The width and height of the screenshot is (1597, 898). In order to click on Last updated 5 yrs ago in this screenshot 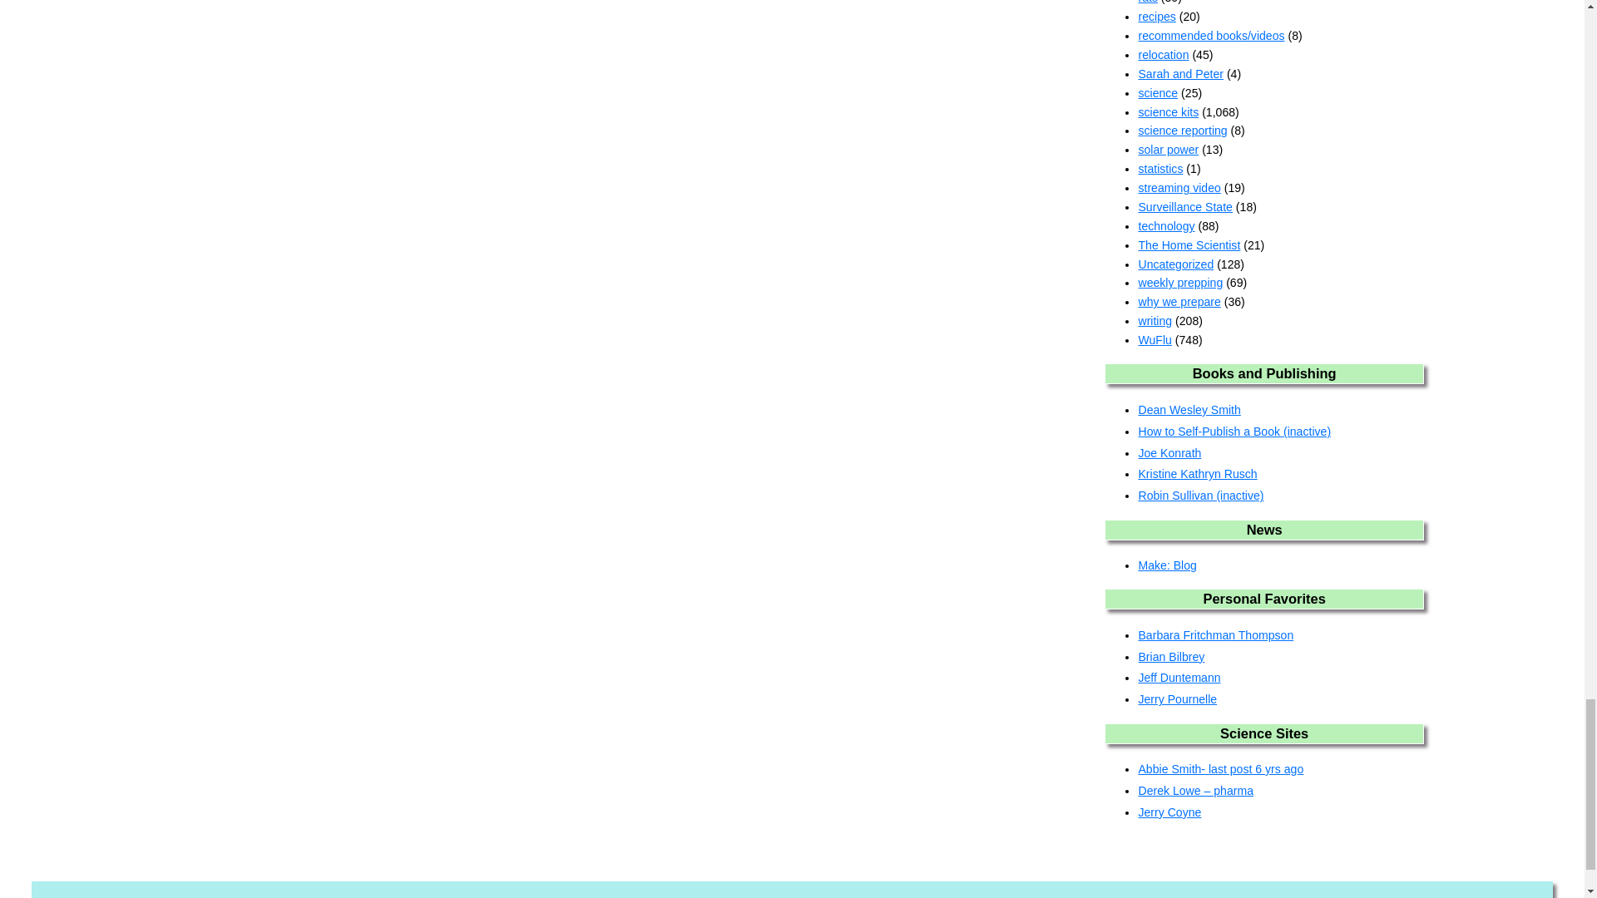, I will do `click(1239, 431)`.